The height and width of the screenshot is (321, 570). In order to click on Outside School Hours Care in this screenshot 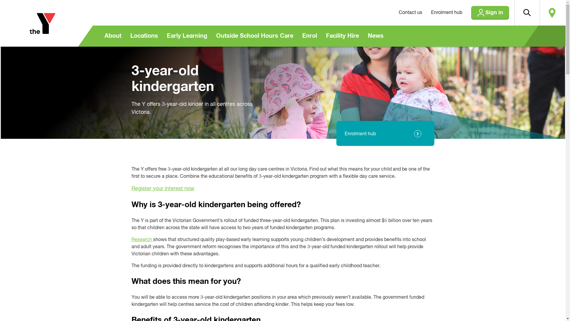, I will do `click(254, 36)`.